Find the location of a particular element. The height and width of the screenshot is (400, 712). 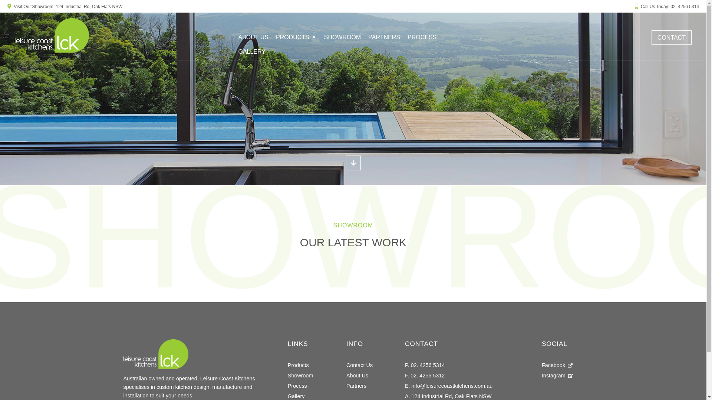

02. 4256 5314 is located at coordinates (428, 365).